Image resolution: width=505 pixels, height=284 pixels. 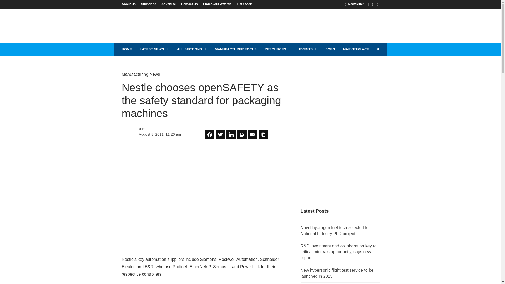 I want to click on Subscribe, so click(x=149, y=4).